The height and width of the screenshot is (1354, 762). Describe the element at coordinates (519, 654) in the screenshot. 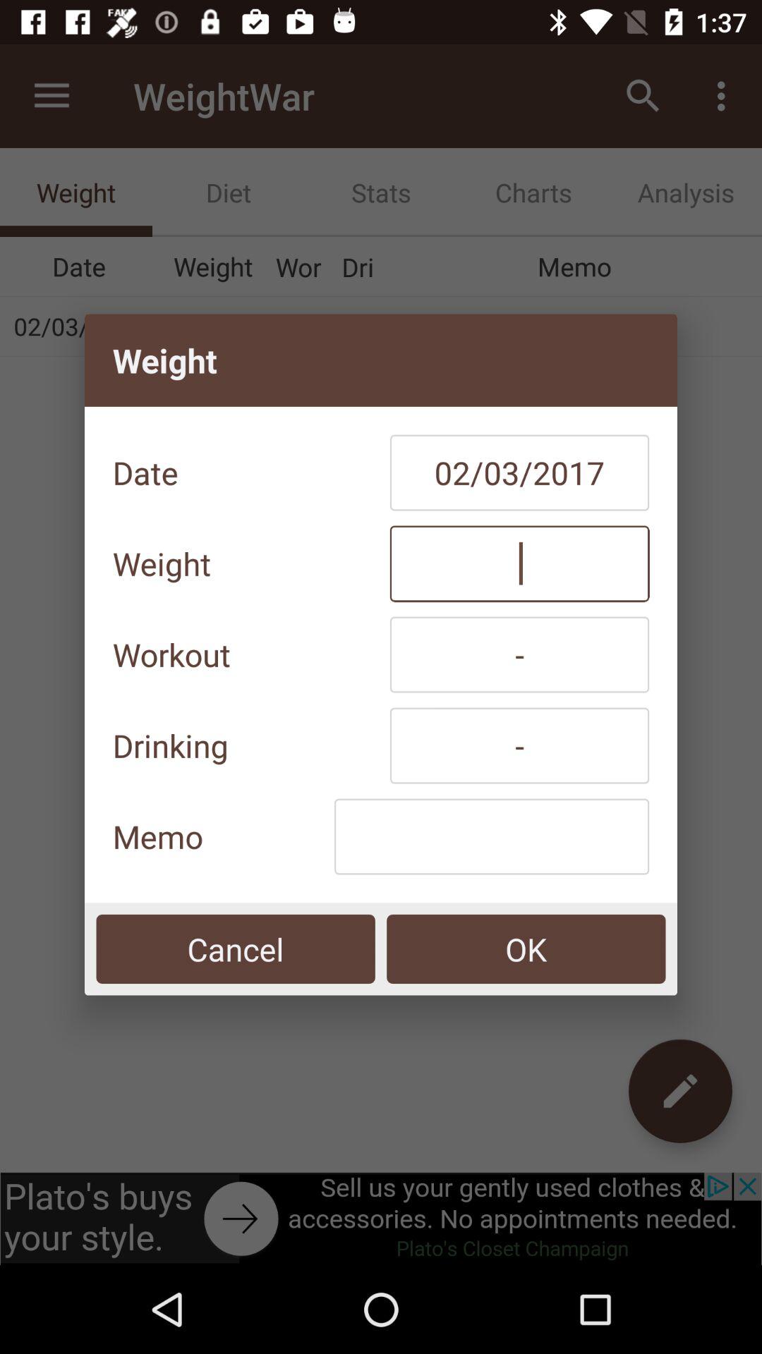

I see `choose item to the right of workout icon` at that location.